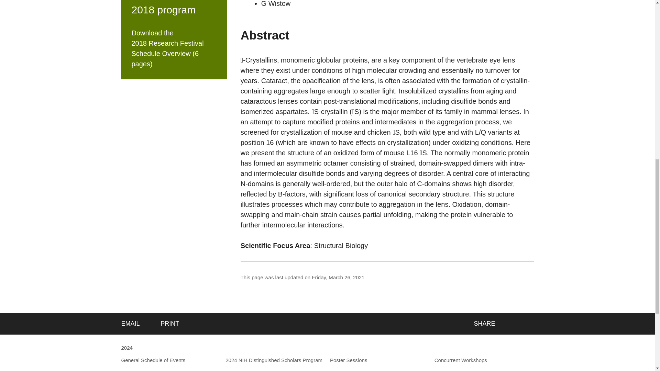 Image resolution: width=660 pixels, height=371 pixels. What do you see at coordinates (126, 348) in the screenshot?
I see `2024 NIH Research Festival` at bounding box center [126, 348].